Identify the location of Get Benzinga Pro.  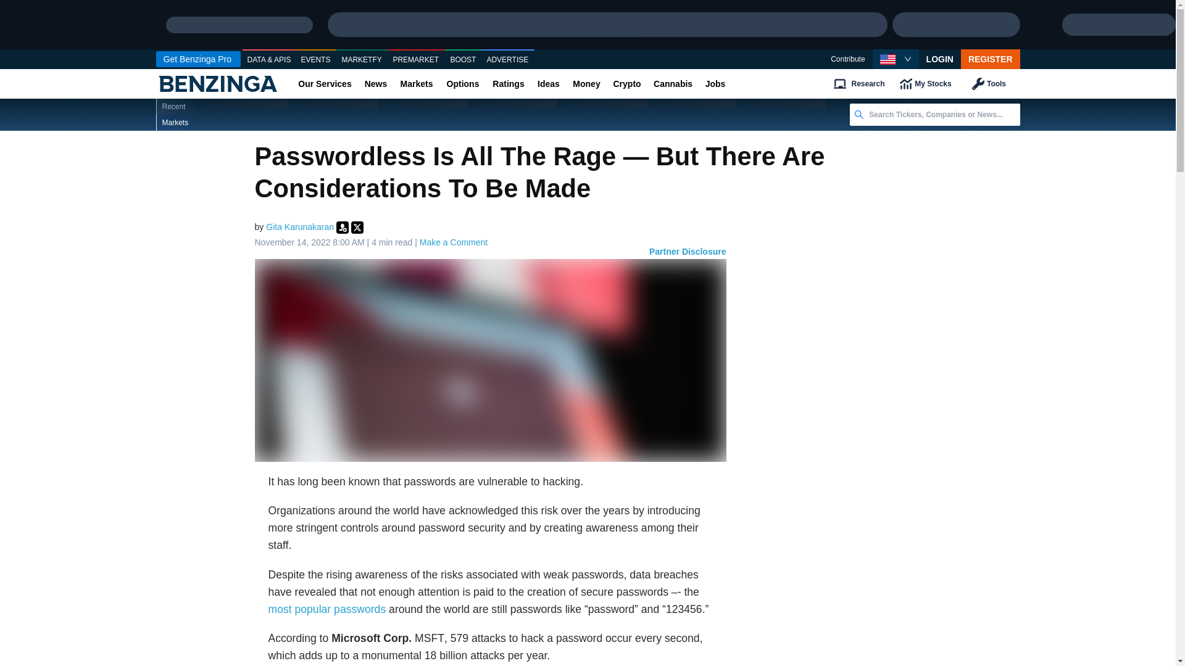
(197, 59).